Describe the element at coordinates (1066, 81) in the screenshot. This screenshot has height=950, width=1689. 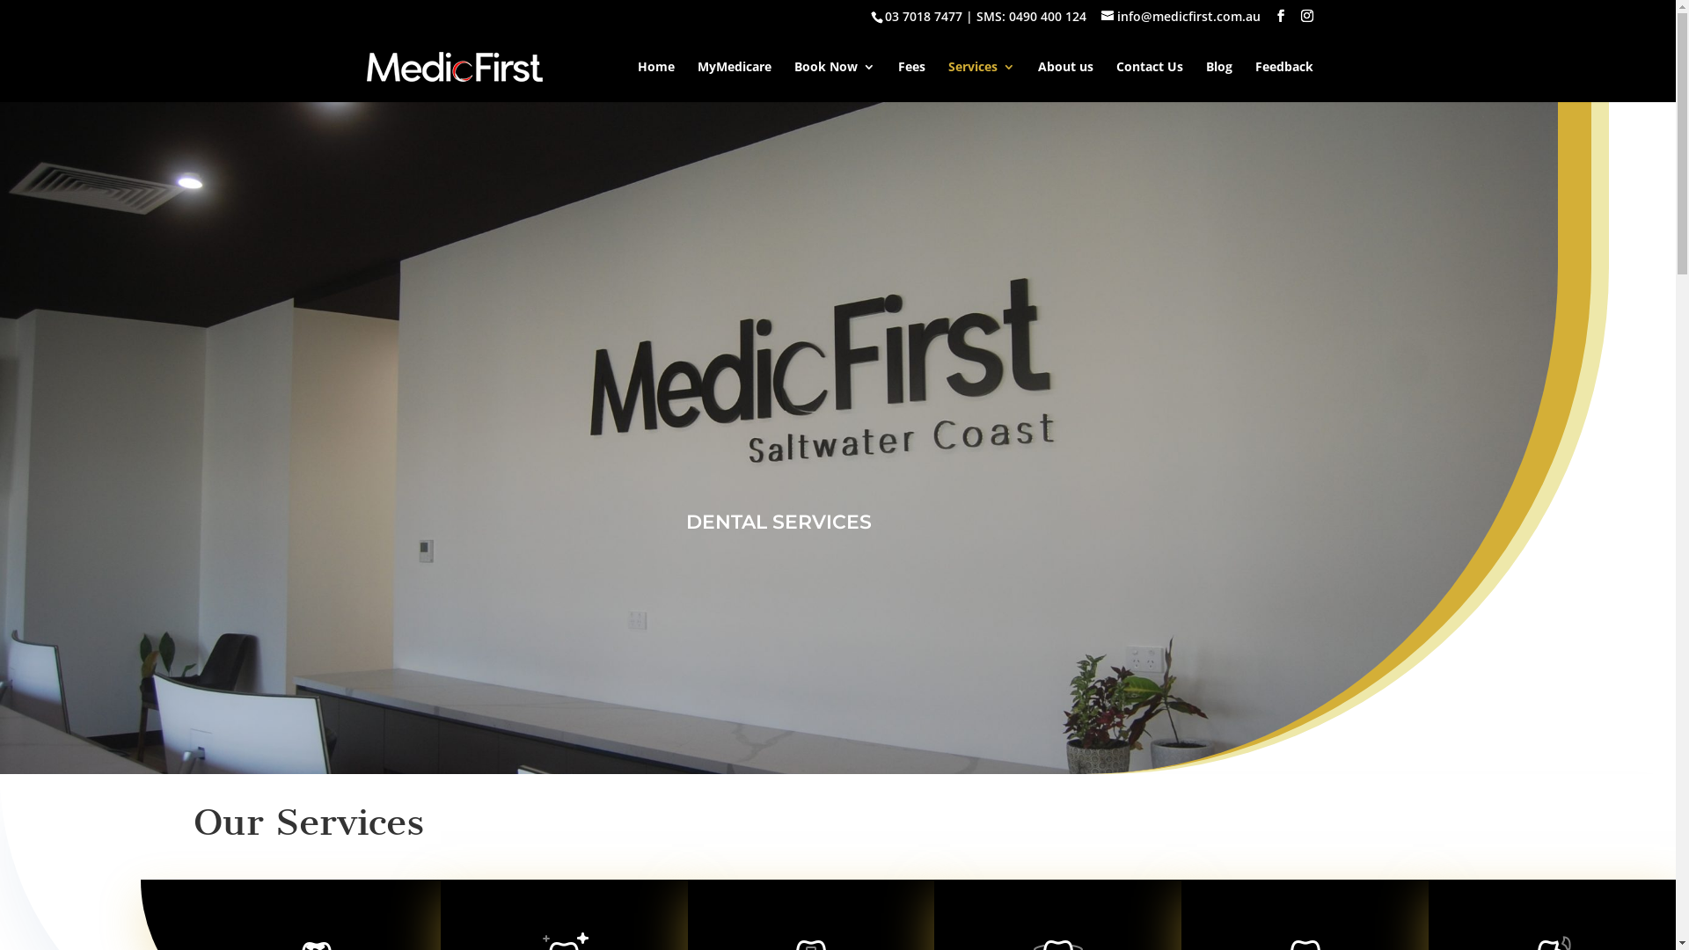
I see `About us` at that location.